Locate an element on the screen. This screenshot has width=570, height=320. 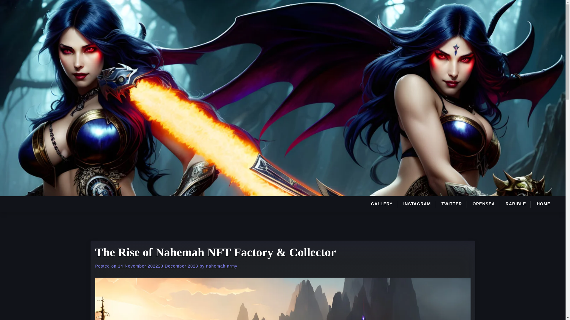
14 November 202223 December 2023 is located at coordinates (158, 266).